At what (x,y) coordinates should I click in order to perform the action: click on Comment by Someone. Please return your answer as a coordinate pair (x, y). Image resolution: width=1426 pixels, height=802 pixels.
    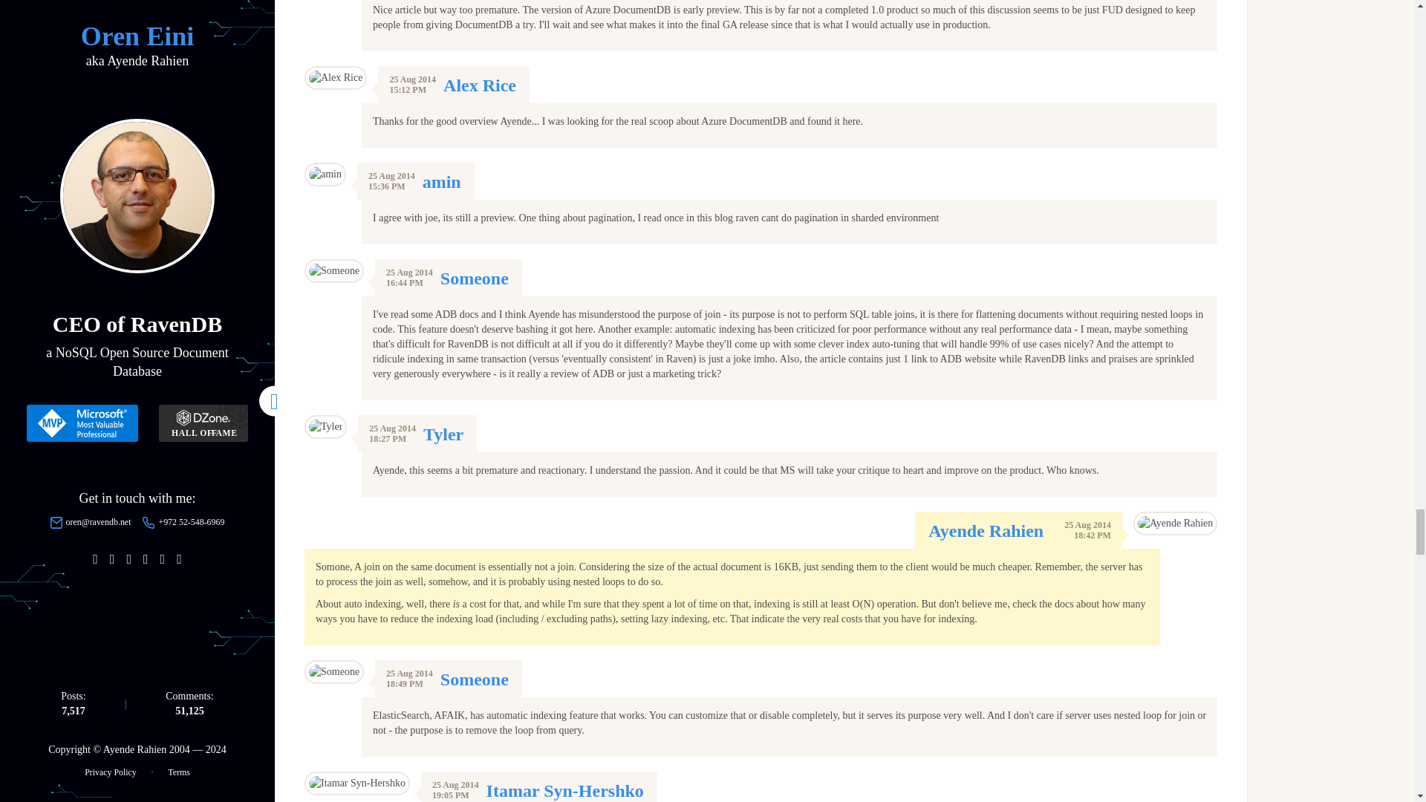
    Looking at the image, I should click on (475, 278).